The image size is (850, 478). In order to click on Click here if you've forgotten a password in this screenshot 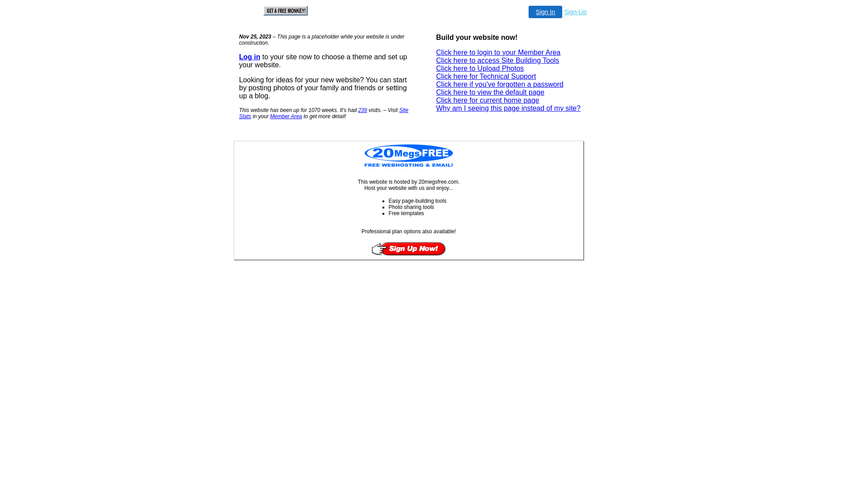, I will do `click(500, 84)`.